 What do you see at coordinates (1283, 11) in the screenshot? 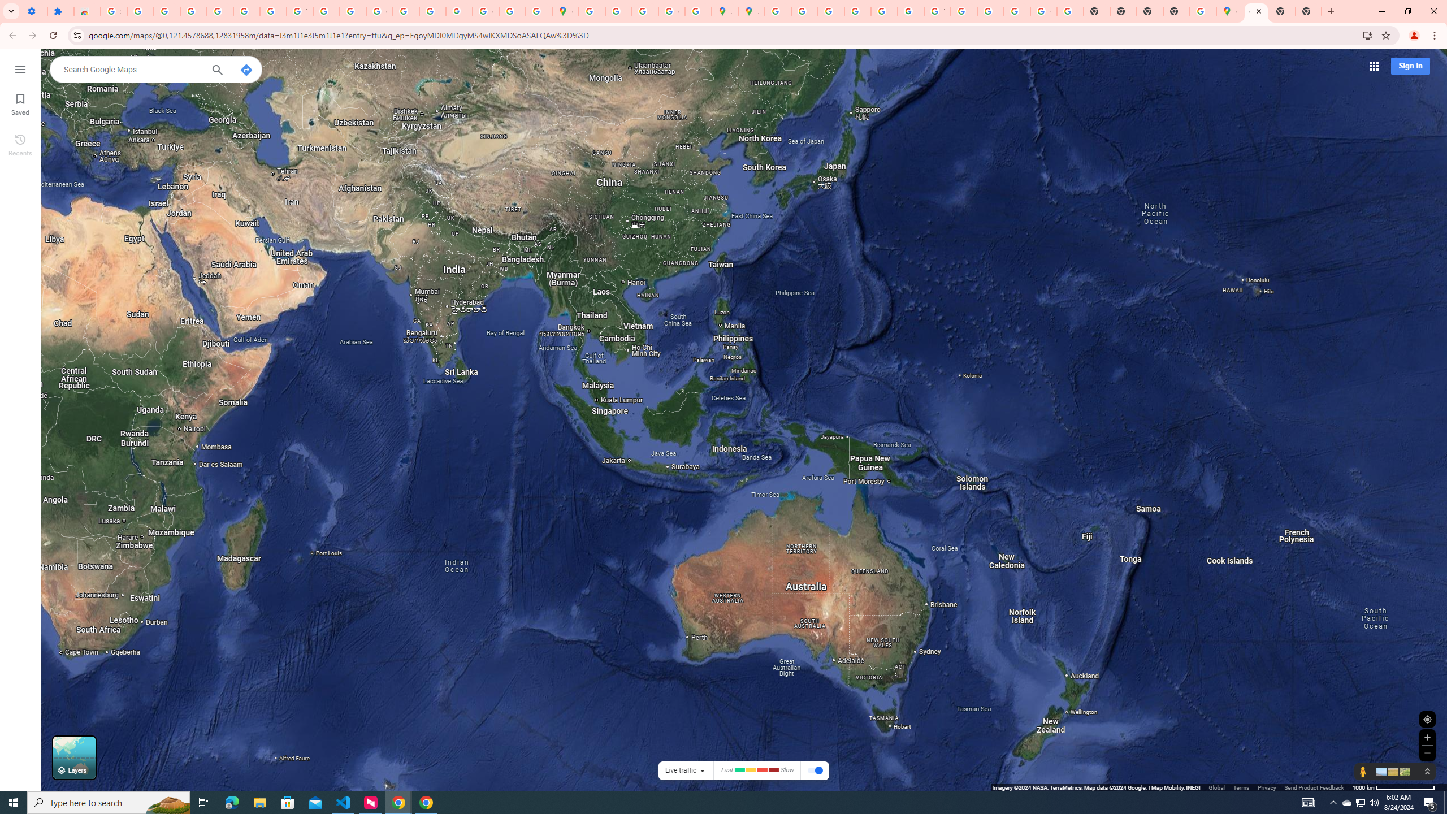
I see `New Tab` at bounding box center [1283, 11].